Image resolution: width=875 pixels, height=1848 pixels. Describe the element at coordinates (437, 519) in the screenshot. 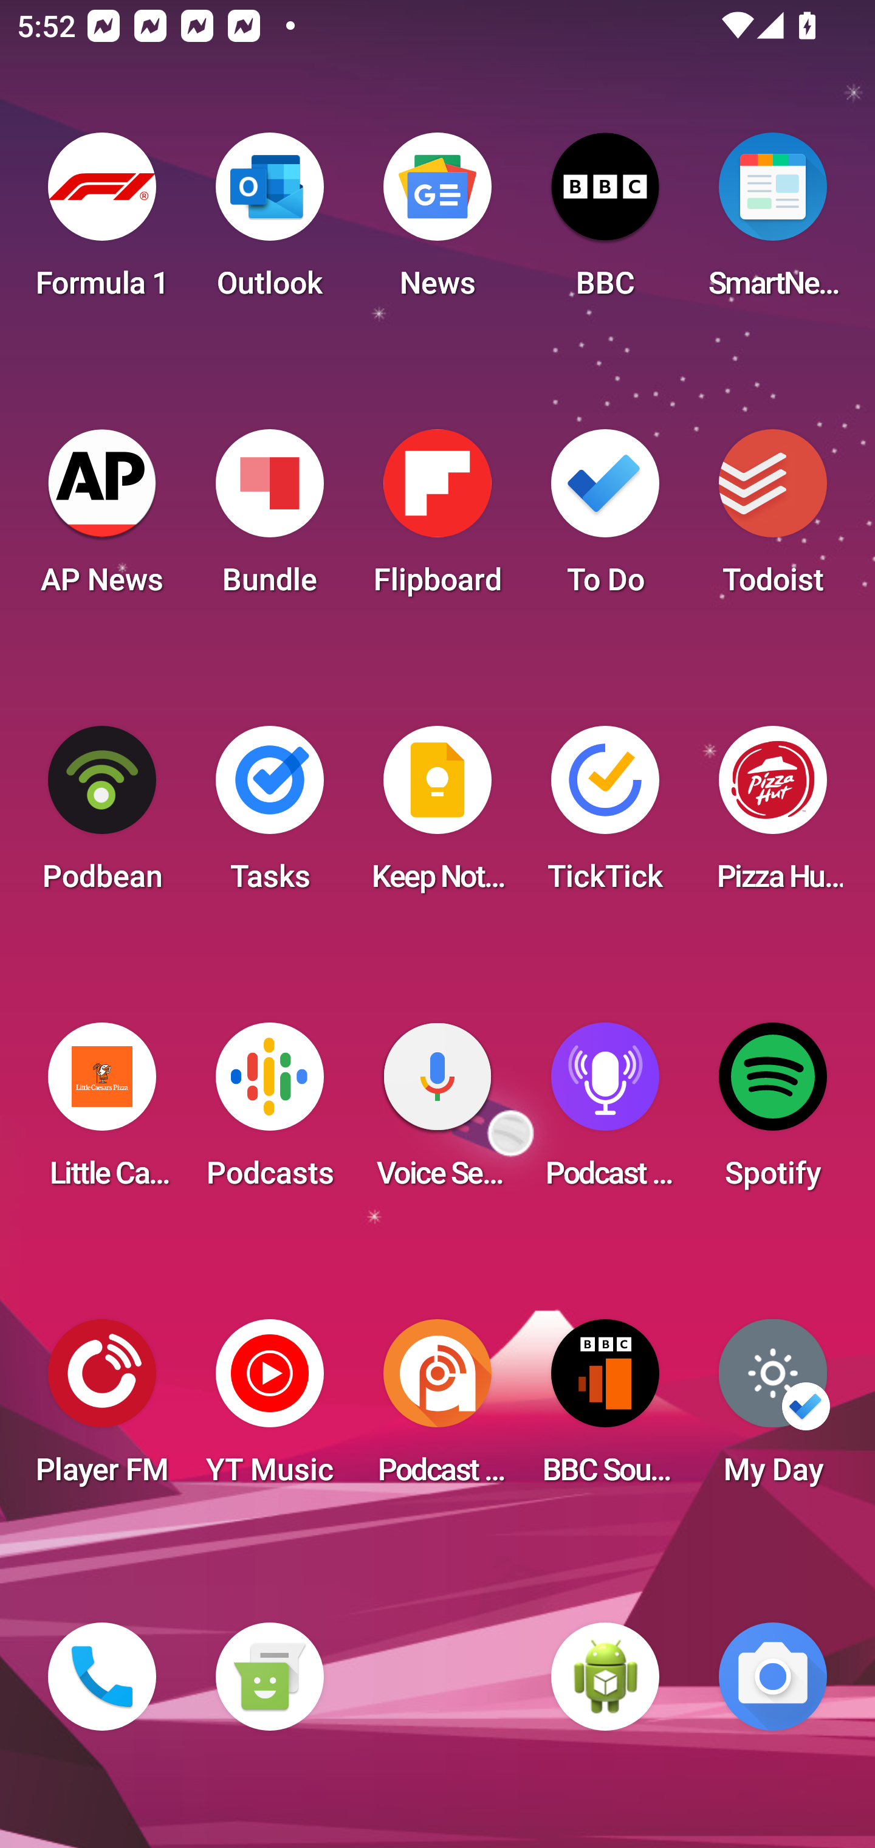

I see `Flipboard` at that location.